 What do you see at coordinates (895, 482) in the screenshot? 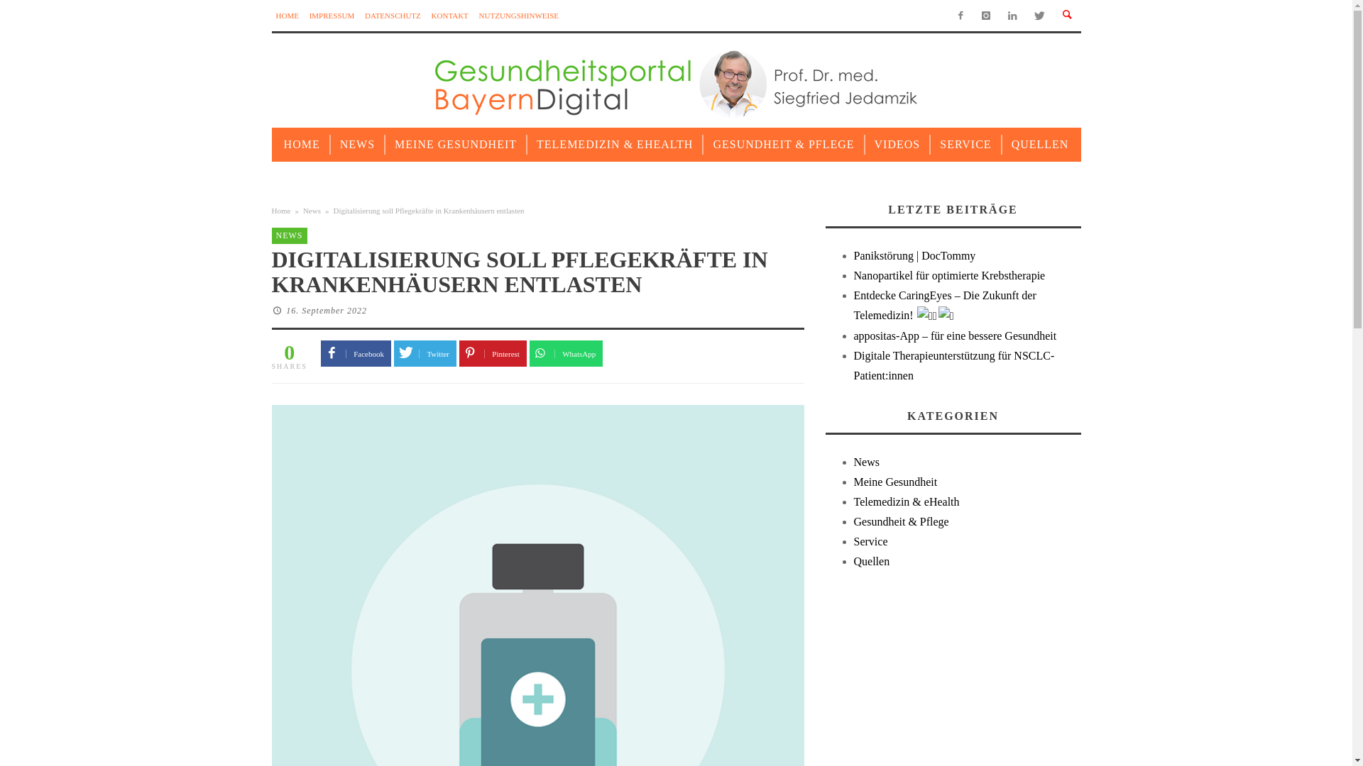
I see `Meine Gesundheit` at bounding box center [895, 482].